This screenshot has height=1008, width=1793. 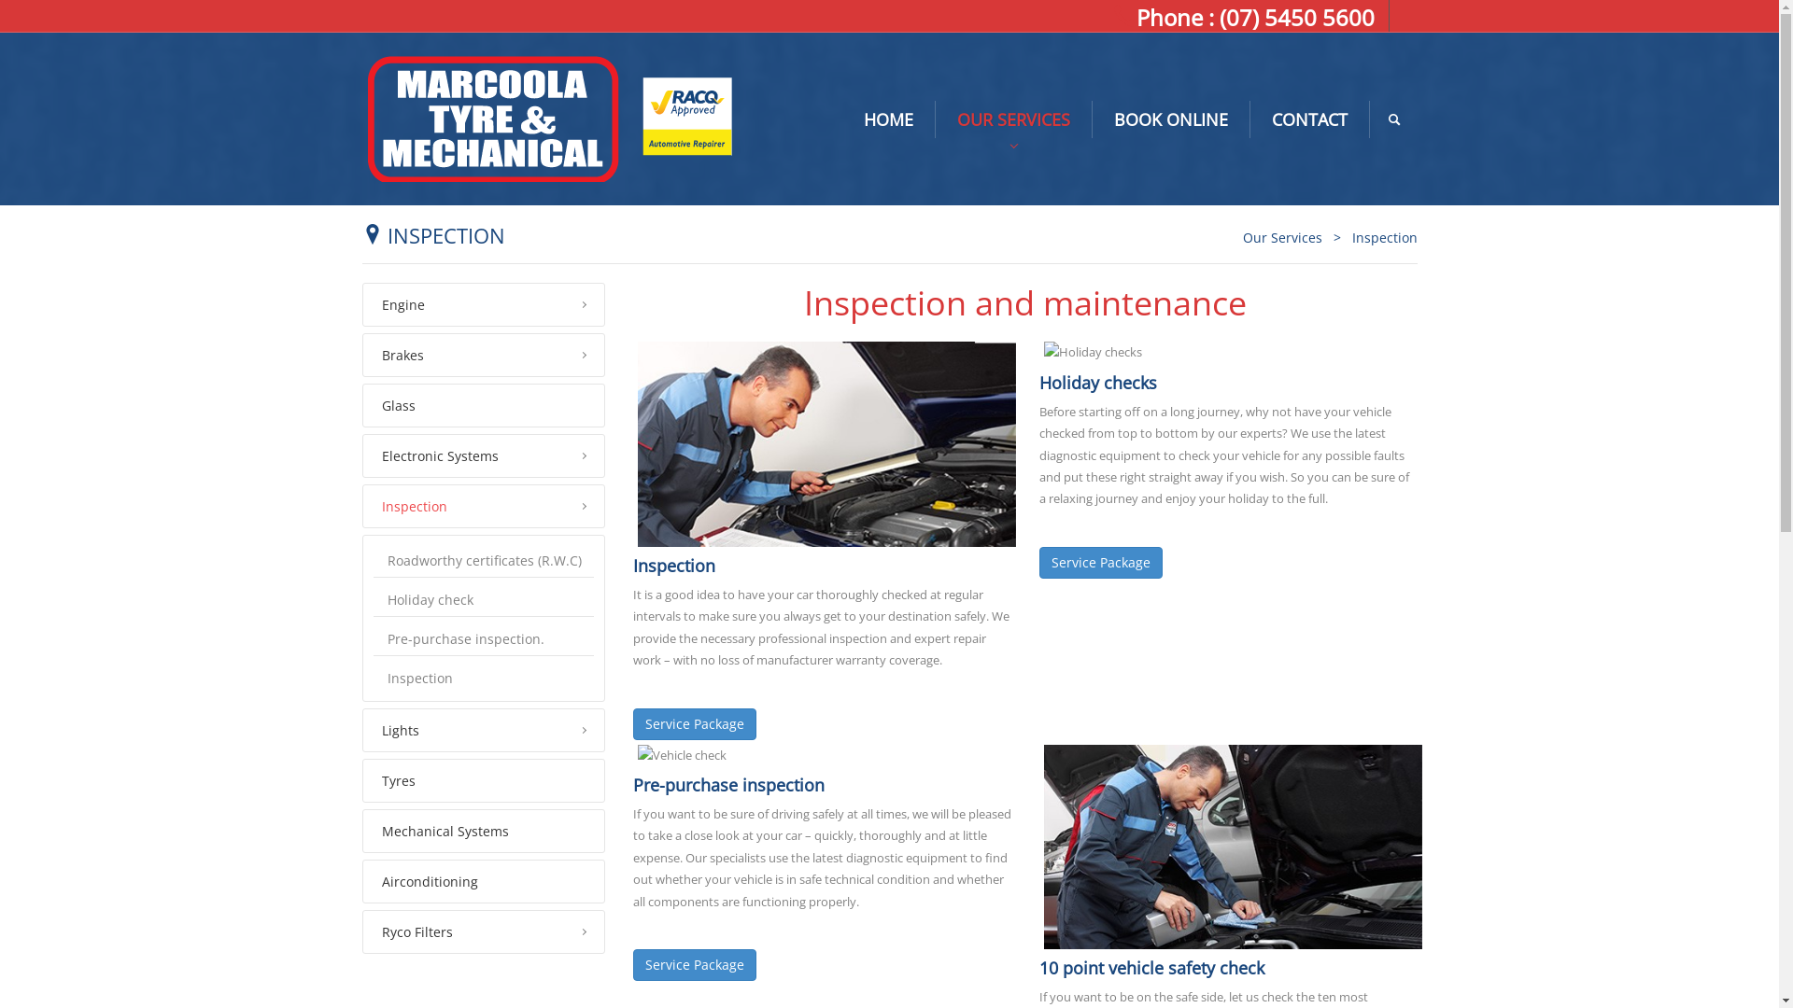 I want to click on BOOK ONLINE, so click(x=1171, y=119).